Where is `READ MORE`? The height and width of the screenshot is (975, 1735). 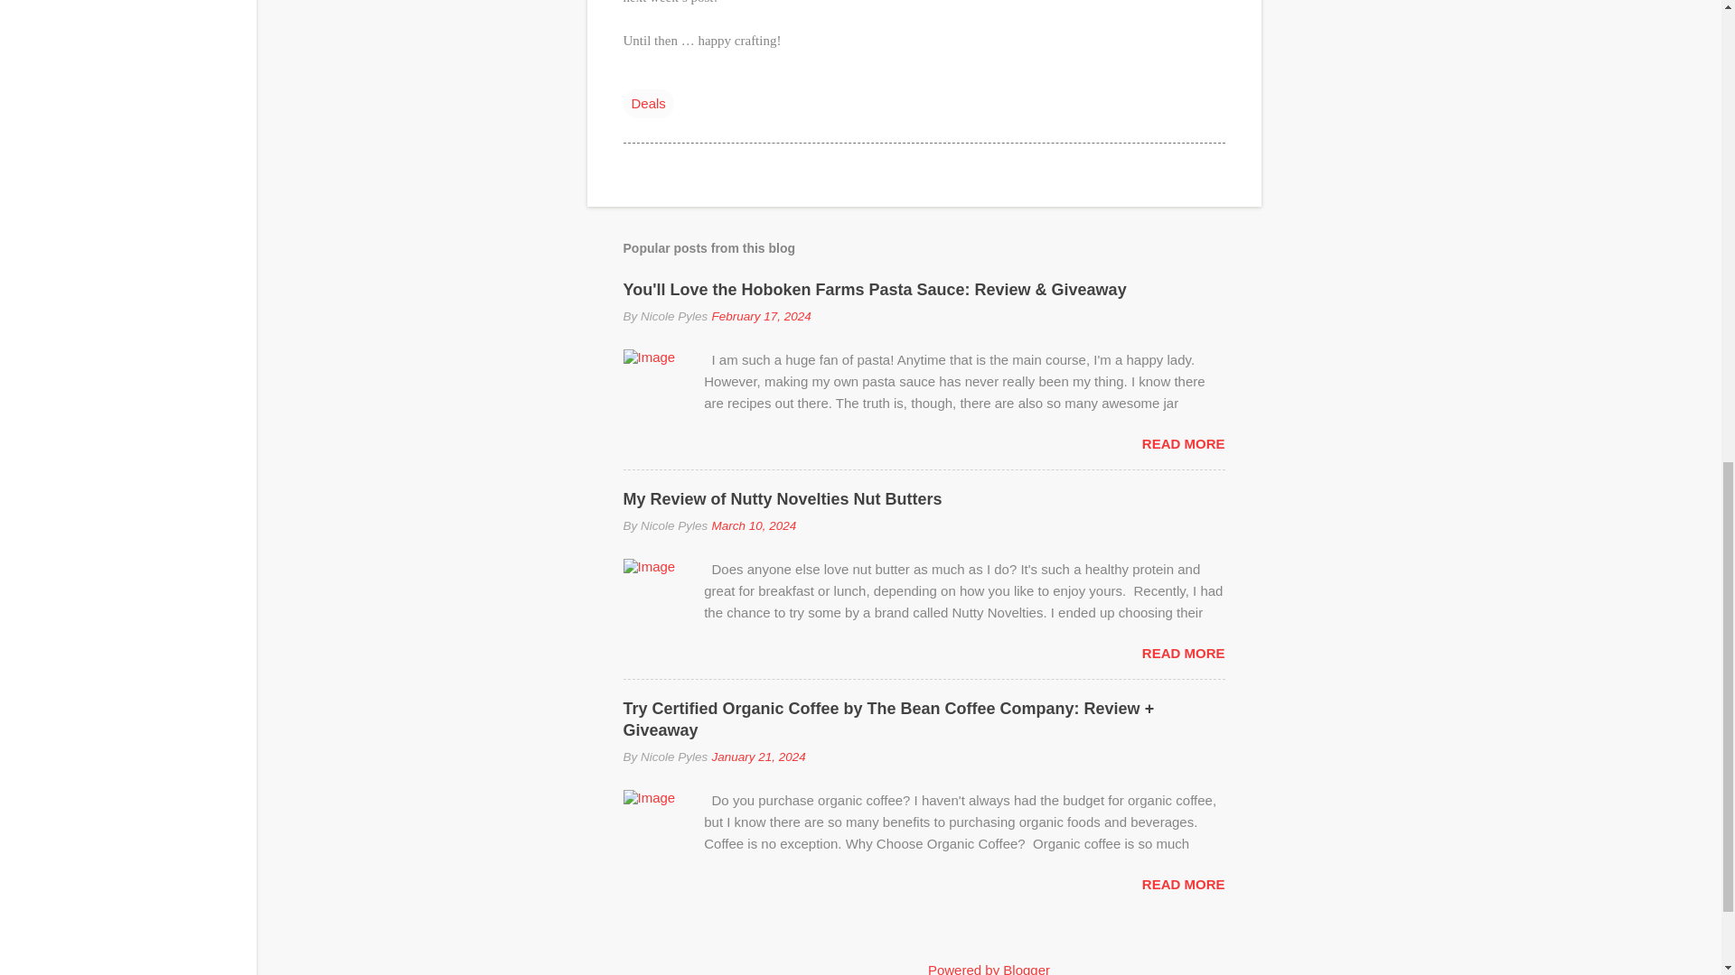
READ MORE is located at coordinates (1183, 884).